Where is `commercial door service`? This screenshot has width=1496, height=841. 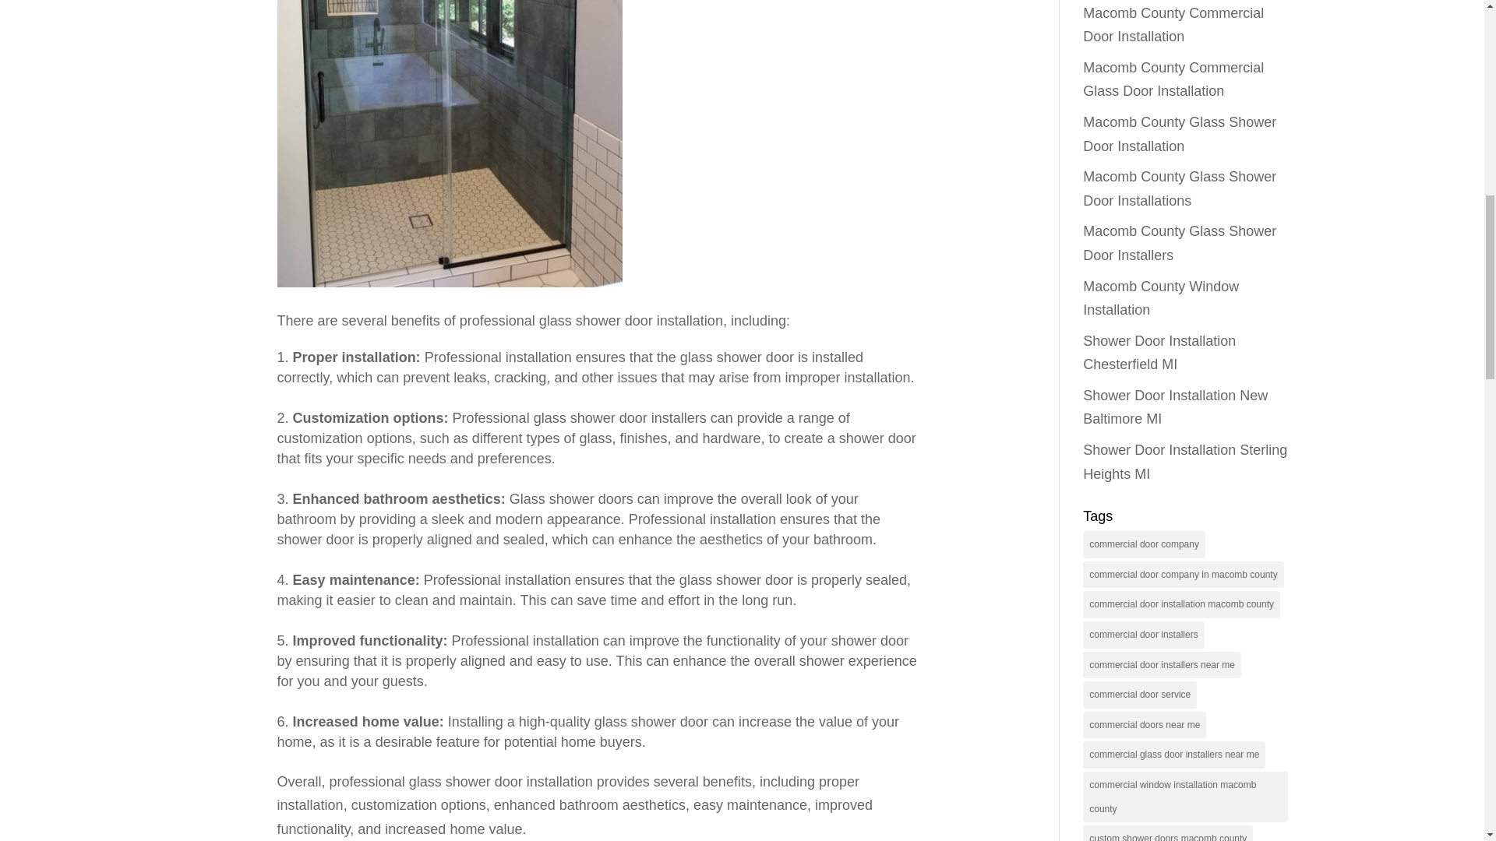
commercial door service is located at coordinates (1140, 695).